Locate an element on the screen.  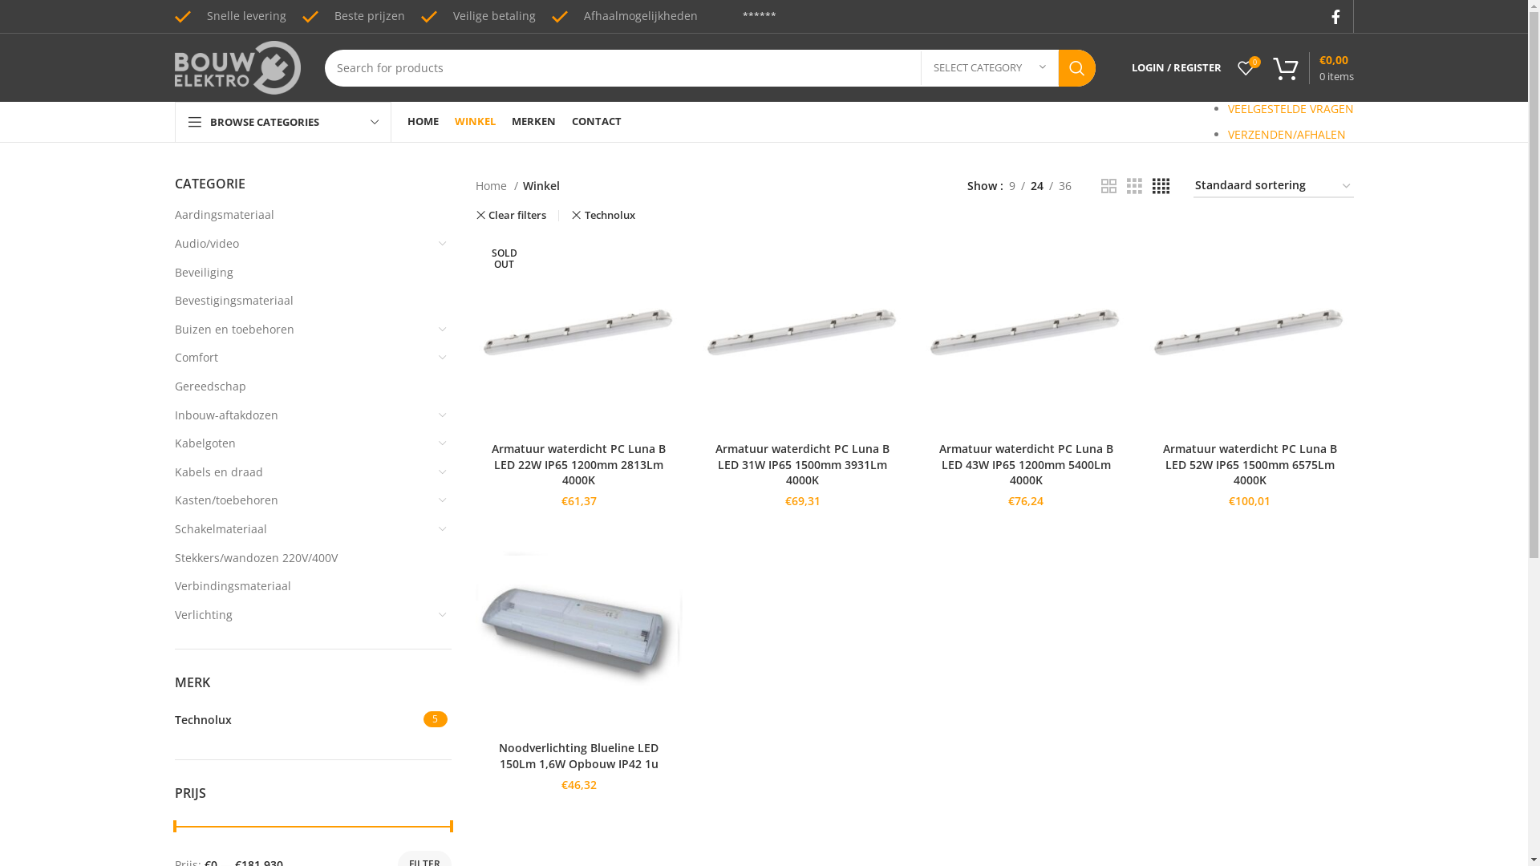
Bevestigingsmateriaal is located at coordinates (303, 301).